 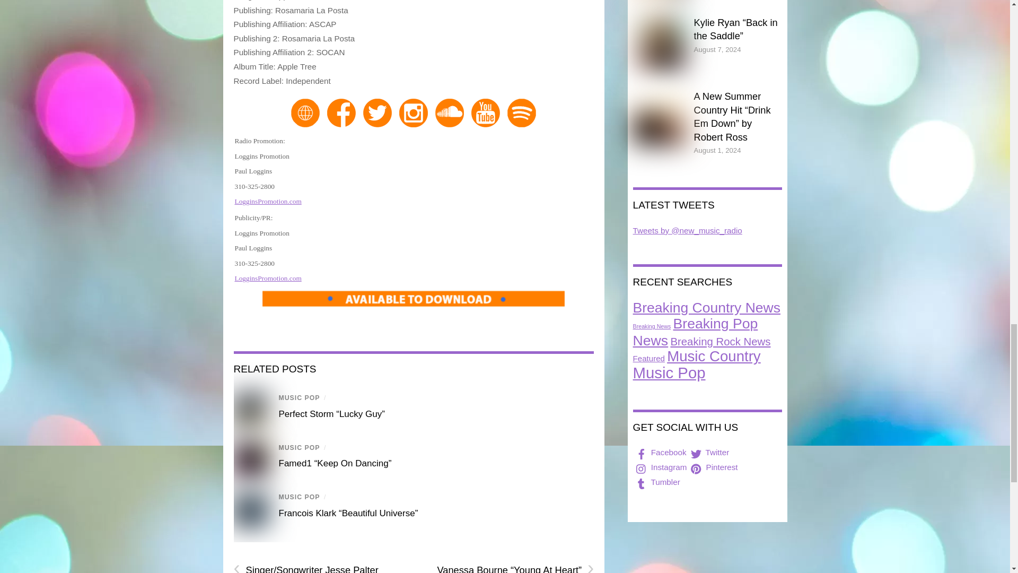 What do you see at coordinates (250, 410) in the screenshot?
I see `Perfect-Storm-cover.jpg` at bounding box center [250, 410].